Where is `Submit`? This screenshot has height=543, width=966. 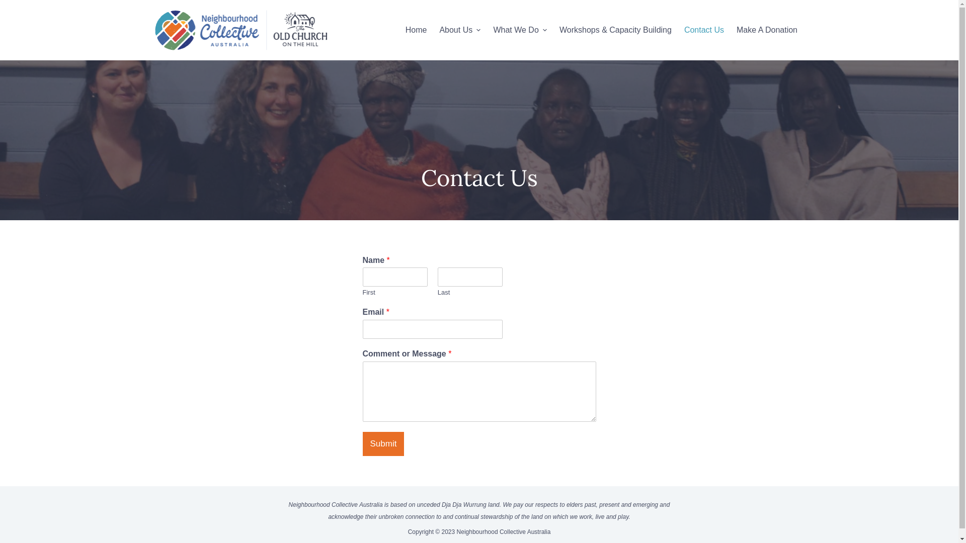
Submit is located at coordinates (383, 444).